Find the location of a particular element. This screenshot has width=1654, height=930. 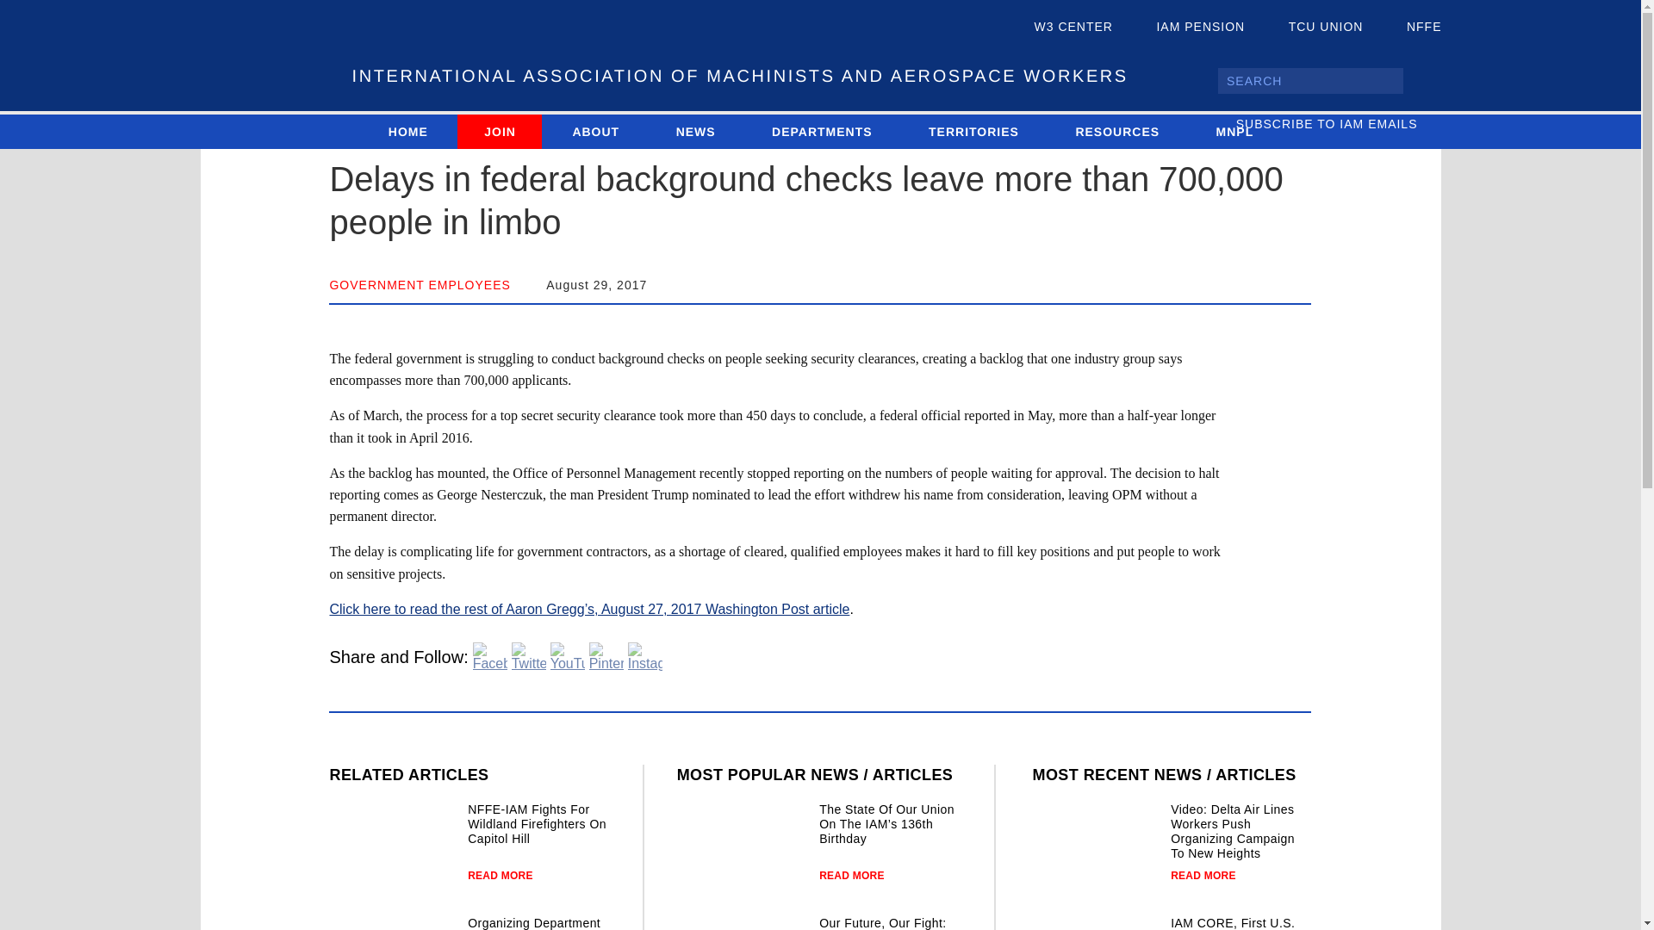

IAM PENSION is located at coordinates (1185, 28).